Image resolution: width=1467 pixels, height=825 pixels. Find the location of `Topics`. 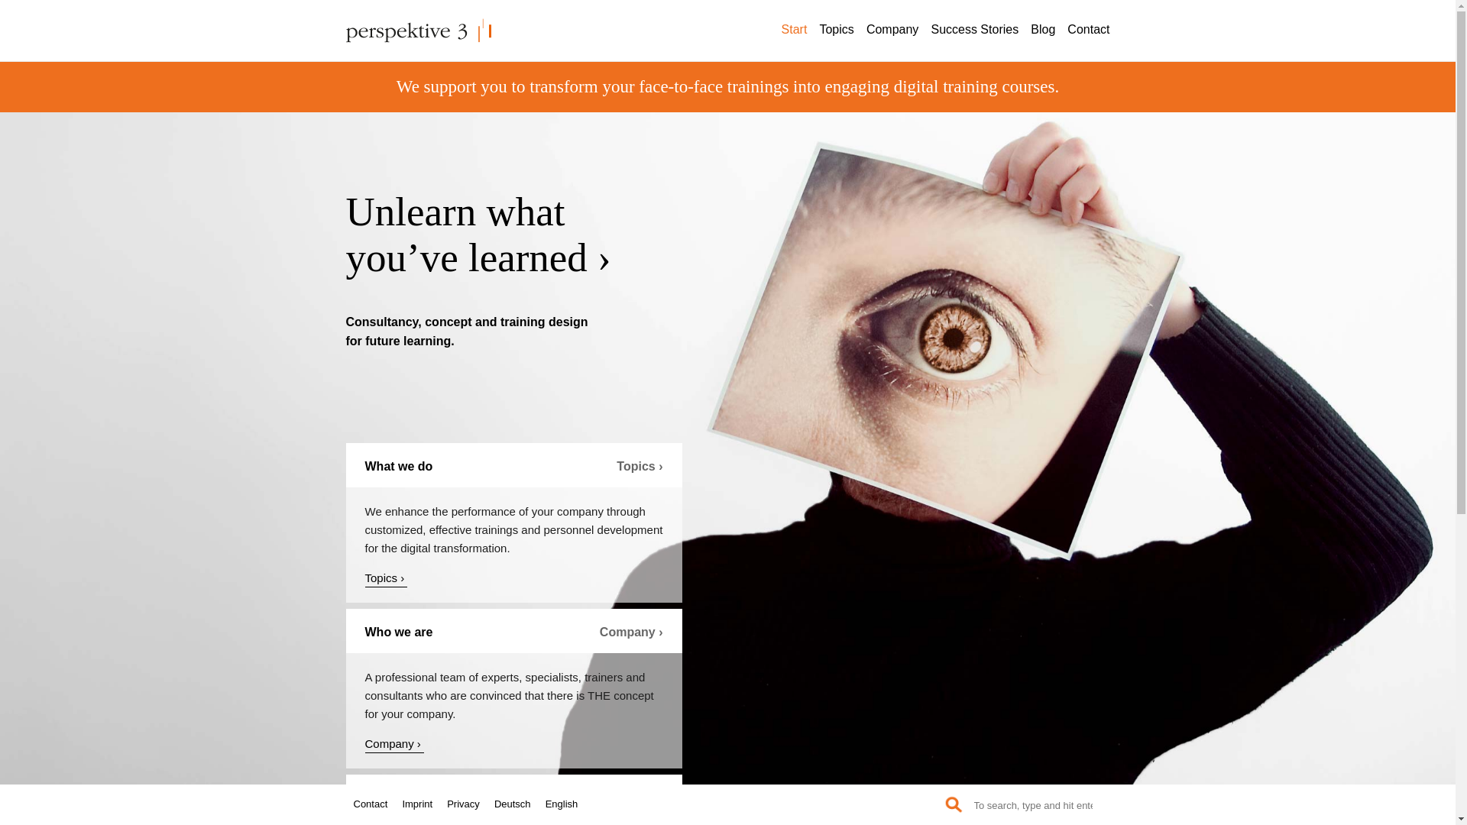

Topics is located at coordinates (831, 33).